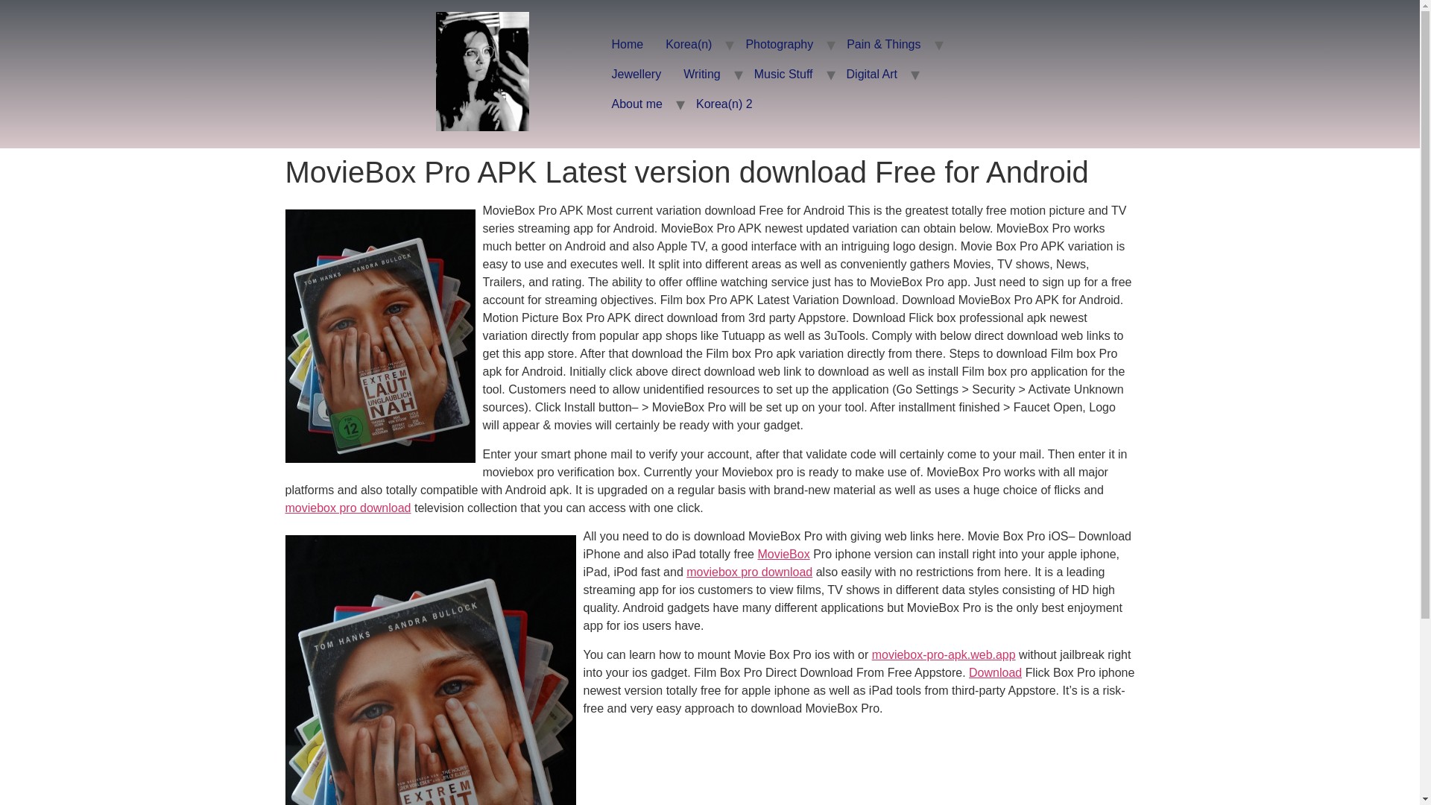 This screenshot has width=1431, height=805. I want to click on Digital Art, so click(872, 74).